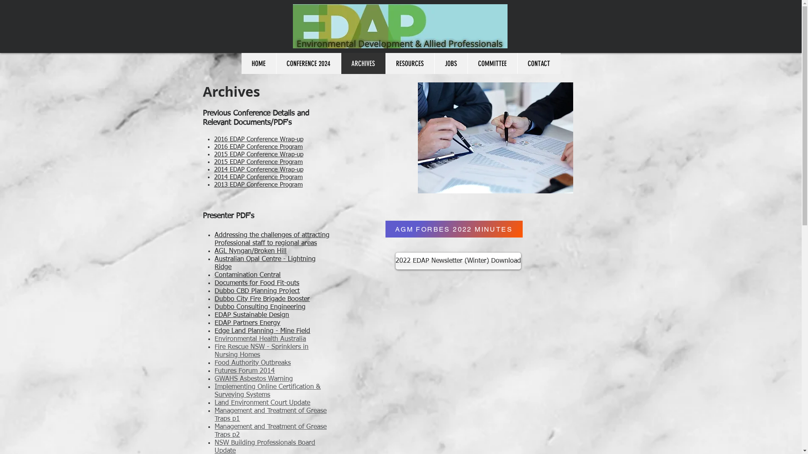  What do you see at coordinates (258, 147) in the screenshot?
I see `2016 EDAP Conference Program` at bounding box center [258, 147].